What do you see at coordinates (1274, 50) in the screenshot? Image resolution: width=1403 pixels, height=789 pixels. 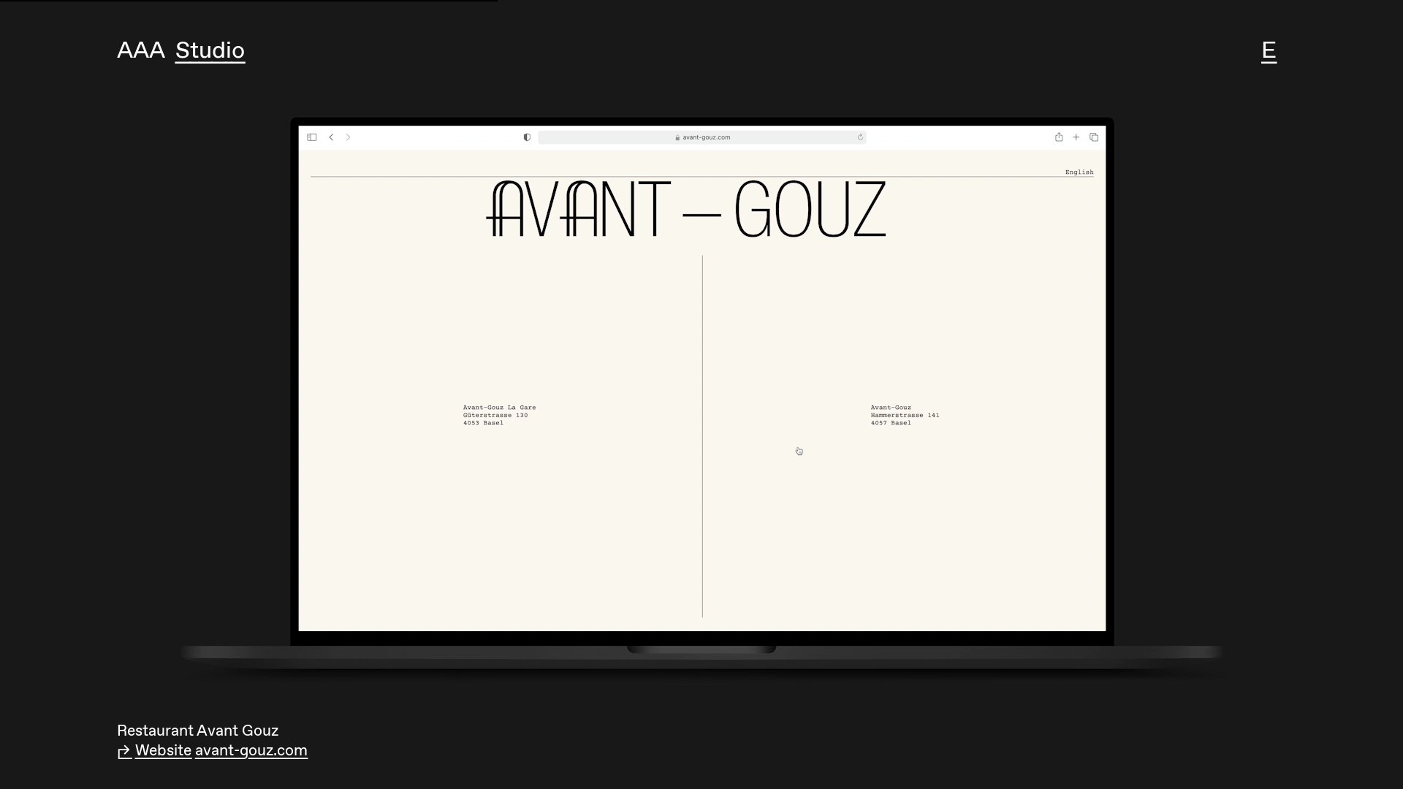 I see `E` at bounding box center [1274, 50].